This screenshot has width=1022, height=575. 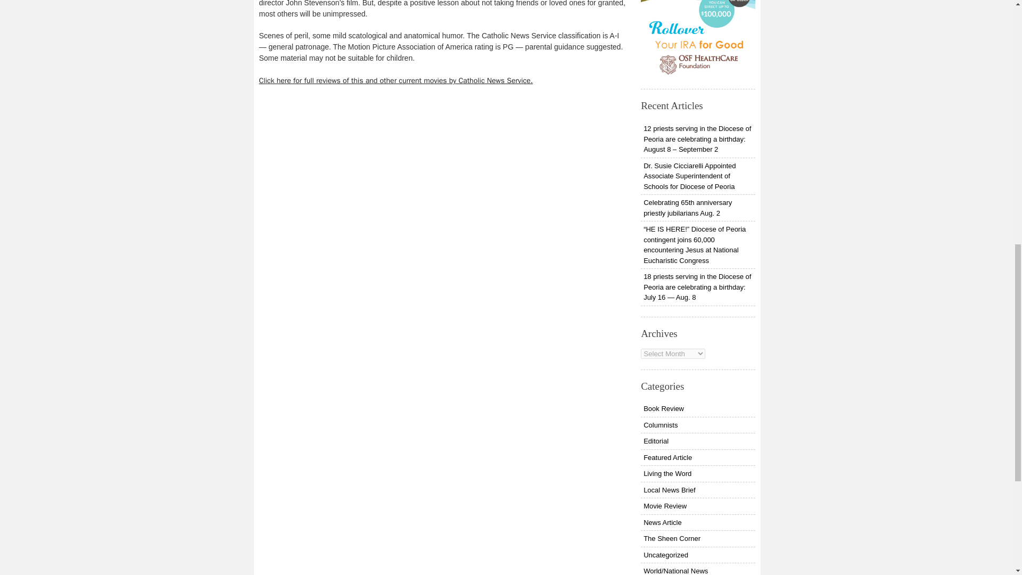 I want to click on Columnists, so click(x=697, y=425).